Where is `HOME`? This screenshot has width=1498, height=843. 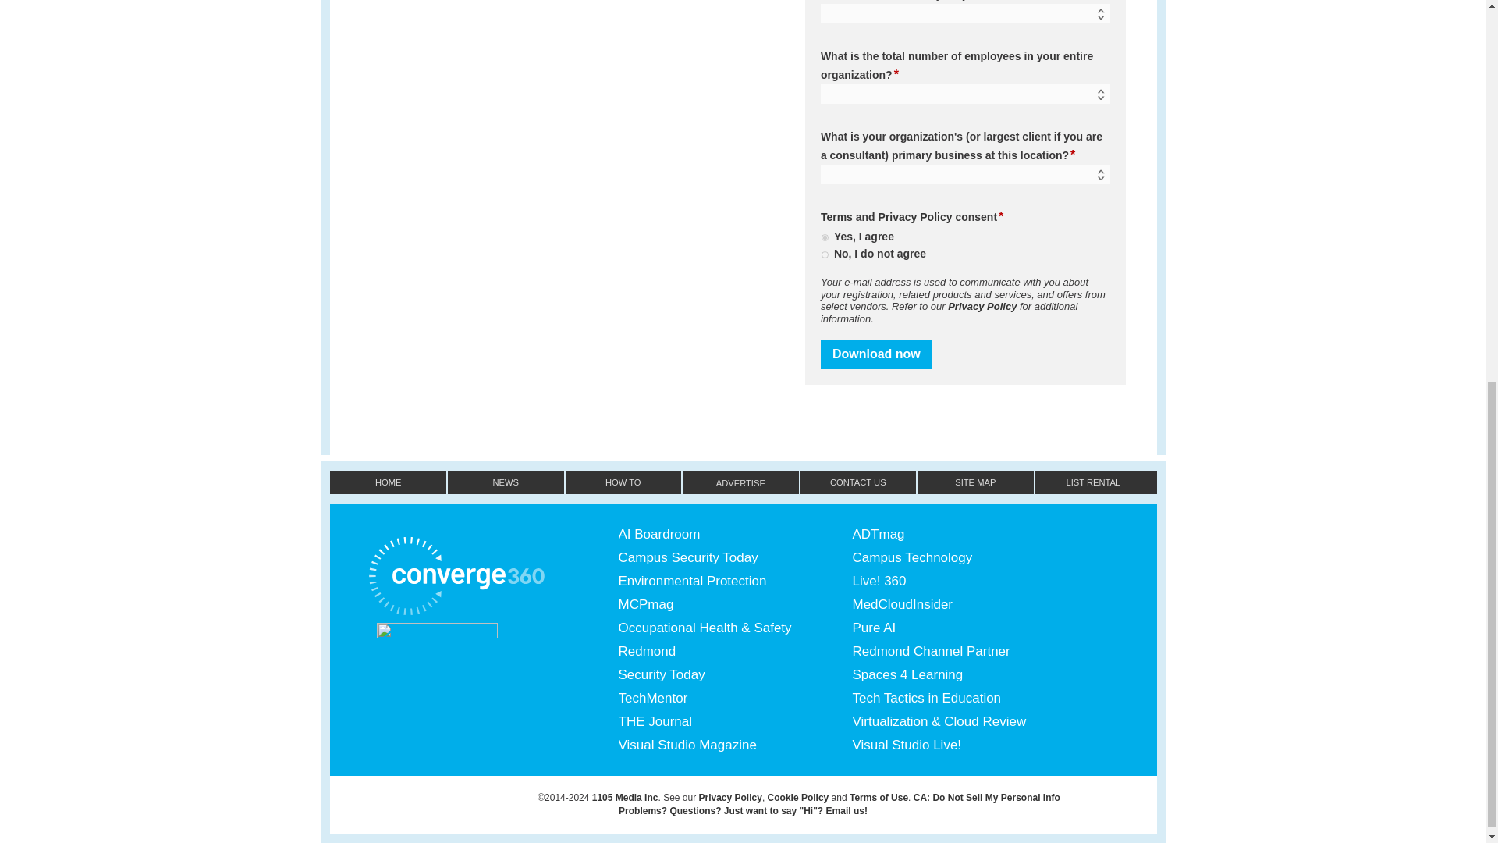 HOME is located at coordinates (388, 482).